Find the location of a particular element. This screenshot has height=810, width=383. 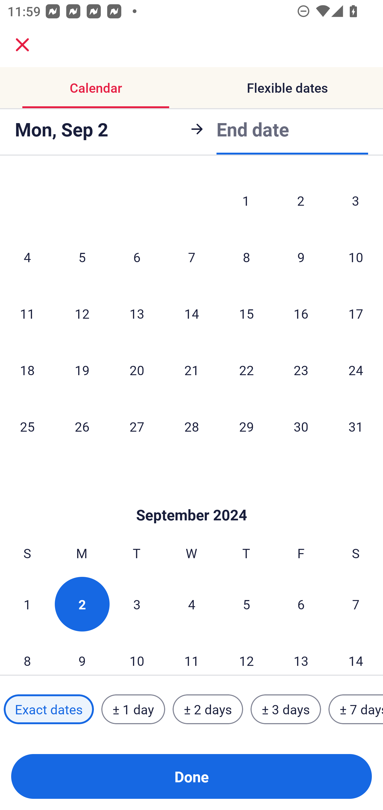

14 Wednesday, August 14, 2024 is located at coordinates (191, 313).